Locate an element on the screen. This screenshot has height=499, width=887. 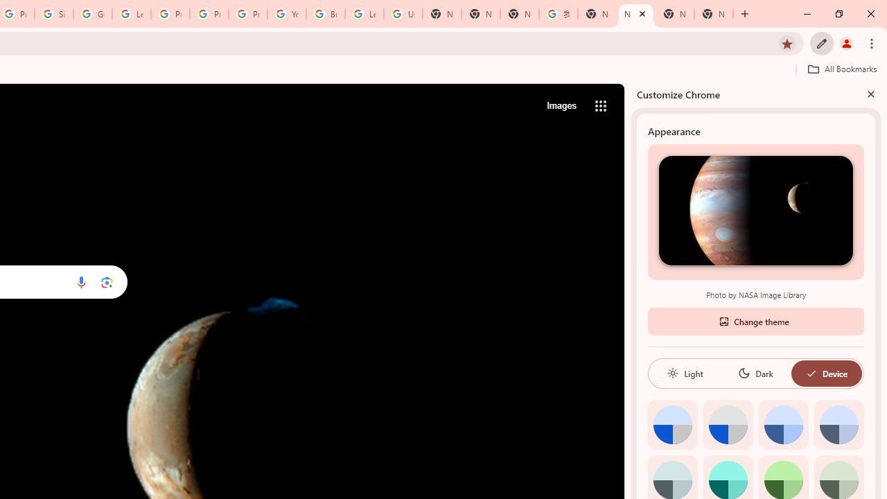
Light is located at coordinates (685, 373).